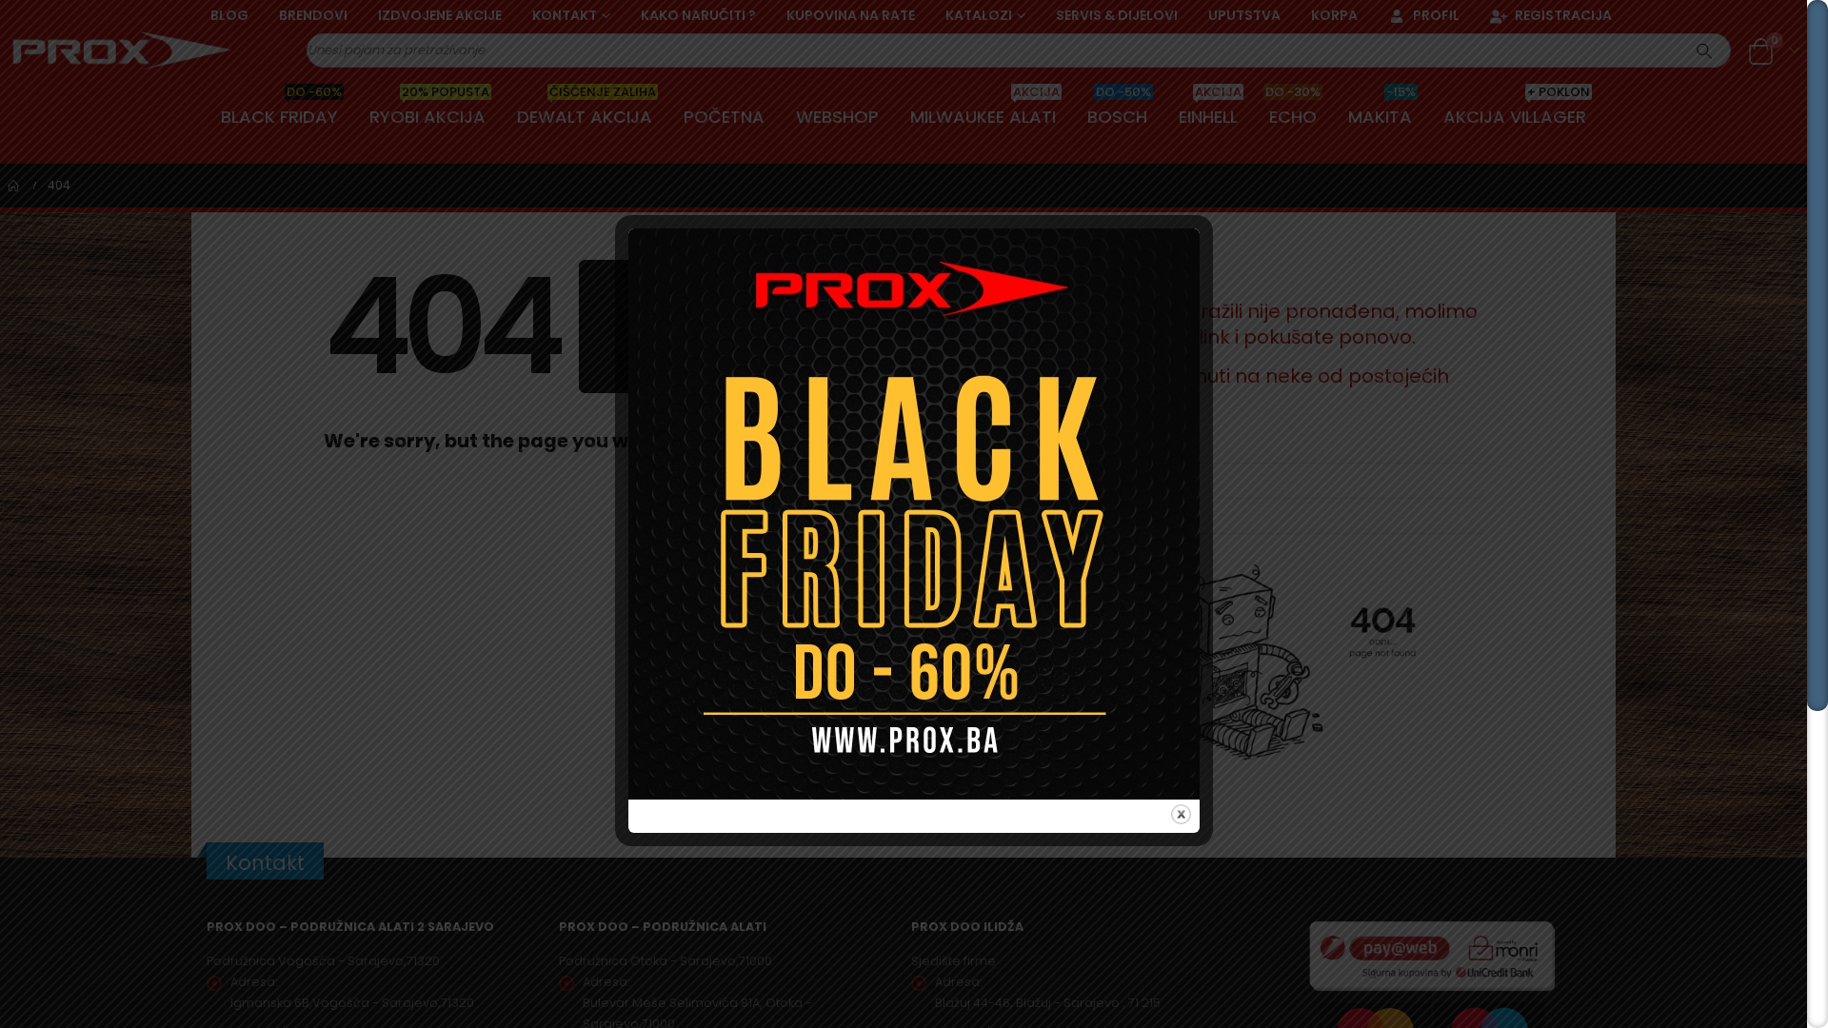 The width and height of the screenshot is (1828, 1028). Describe the element at coordinates (229, 15) in the screenshot. I see `BLOG` at that location.